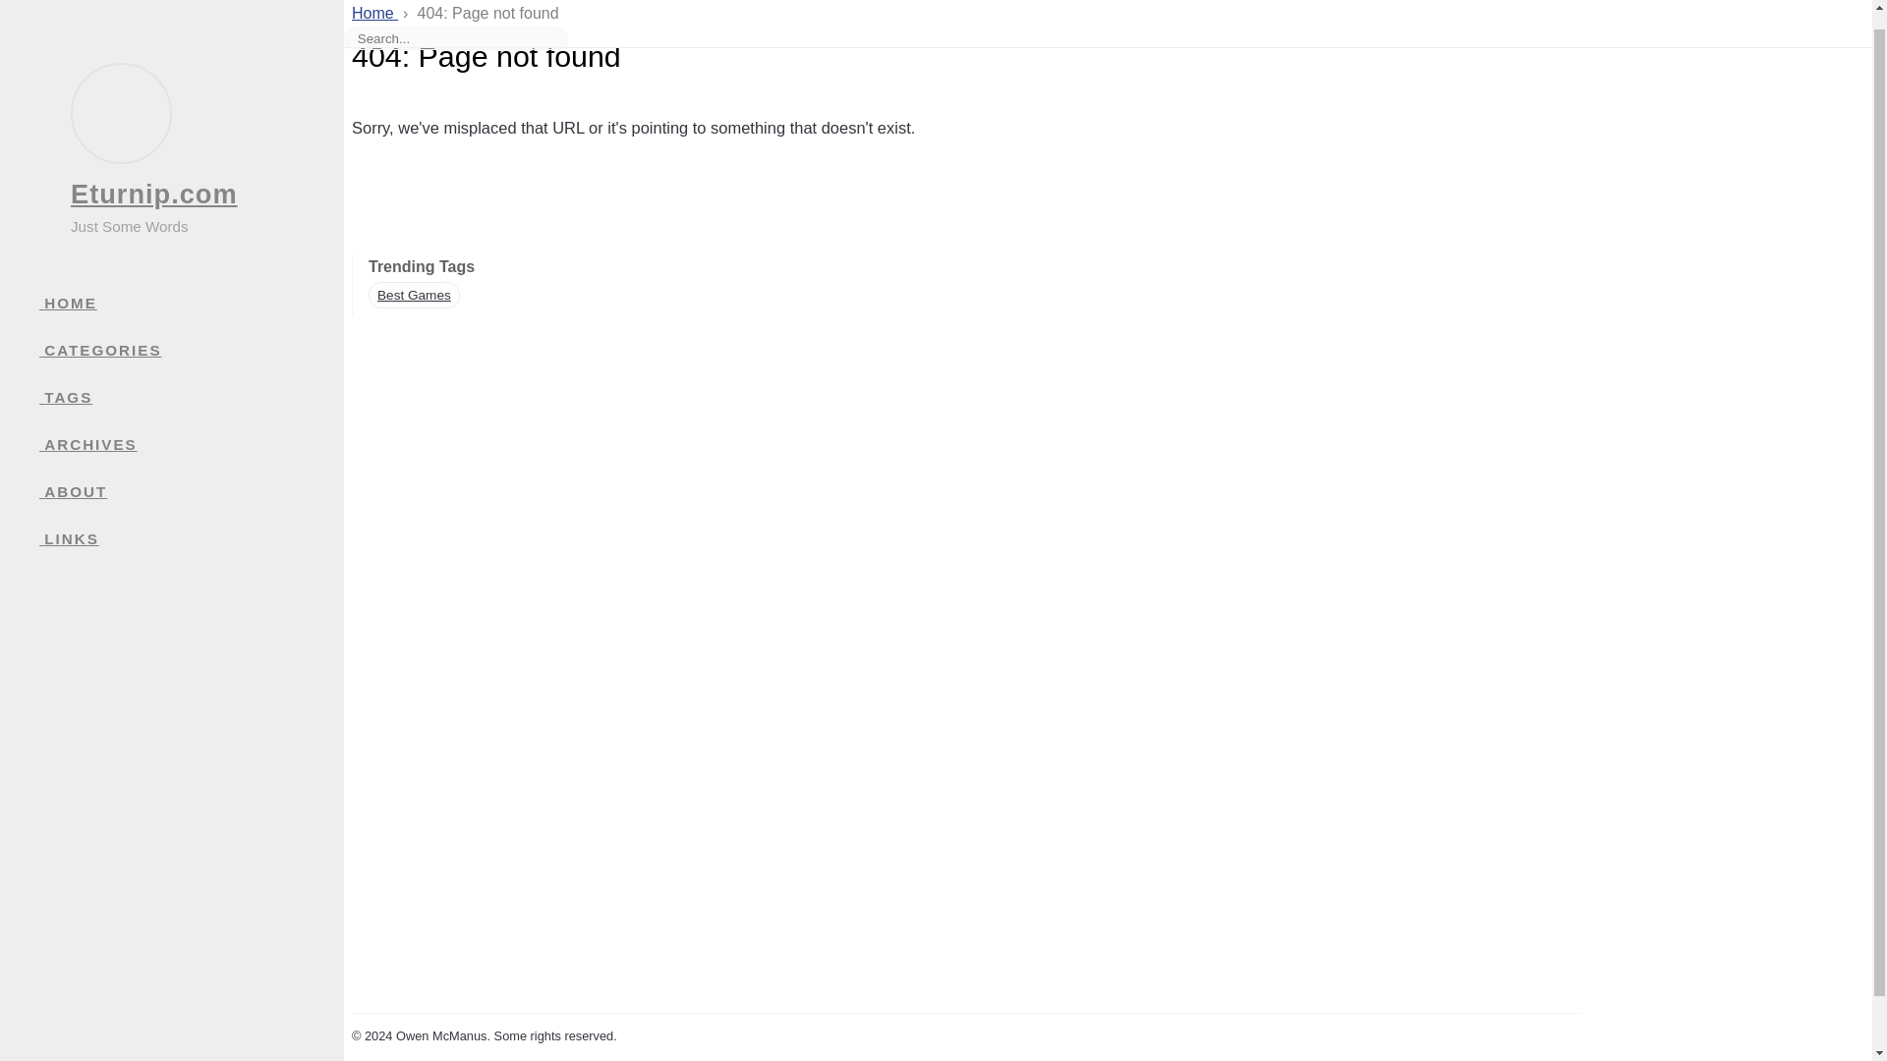 The image size is (1887, 1061). I want to click on CATEGORIES, so click(191, 334).